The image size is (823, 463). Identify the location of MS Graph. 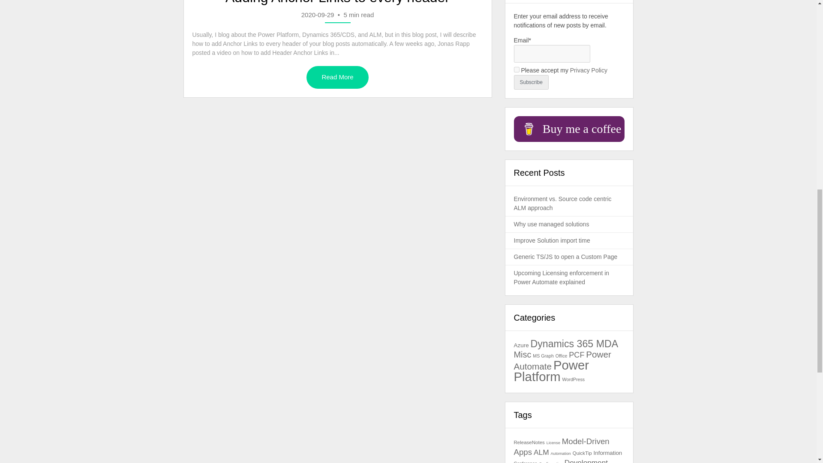
(543, 356).